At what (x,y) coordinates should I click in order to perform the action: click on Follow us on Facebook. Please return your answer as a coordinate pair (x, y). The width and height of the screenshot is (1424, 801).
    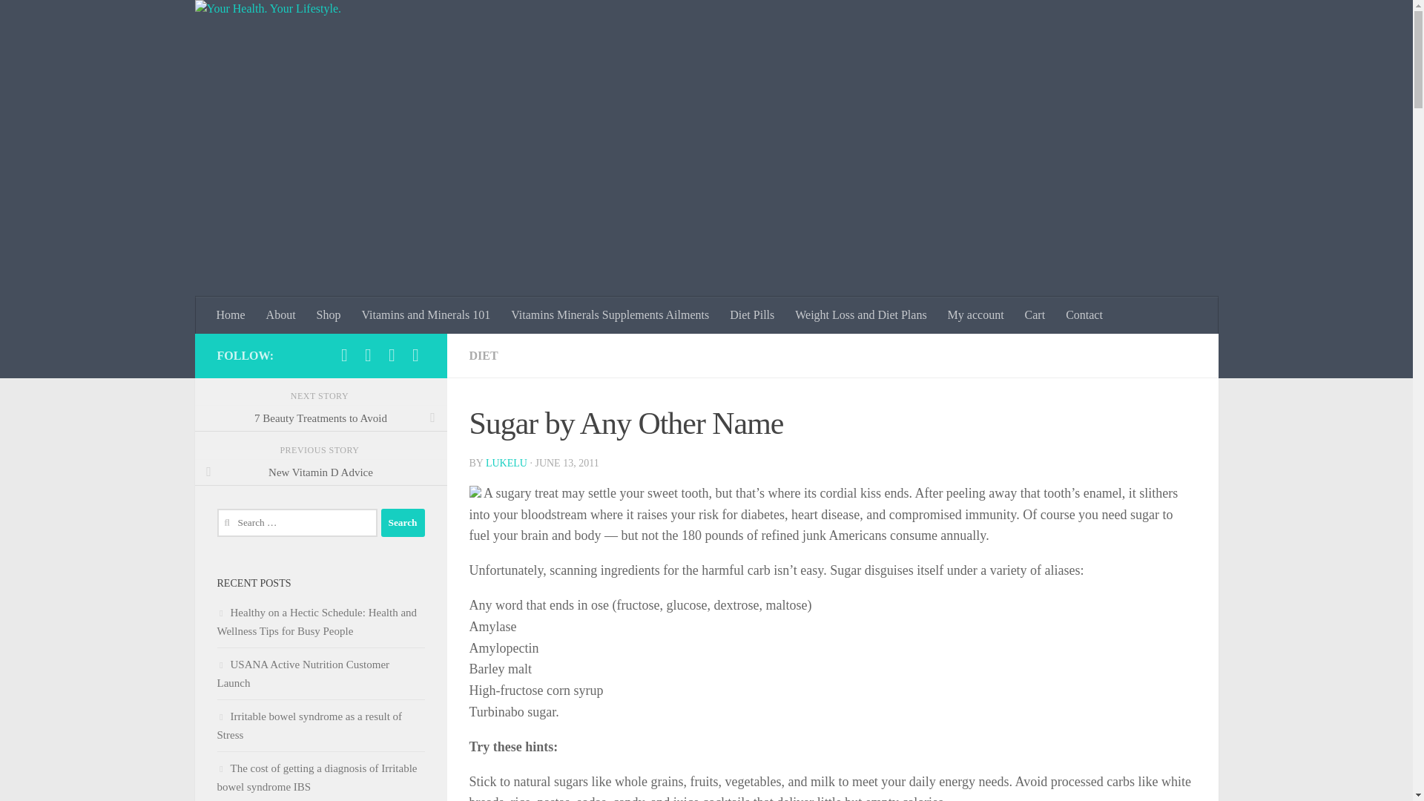
    Looking at the image, I should click on (344, 355).